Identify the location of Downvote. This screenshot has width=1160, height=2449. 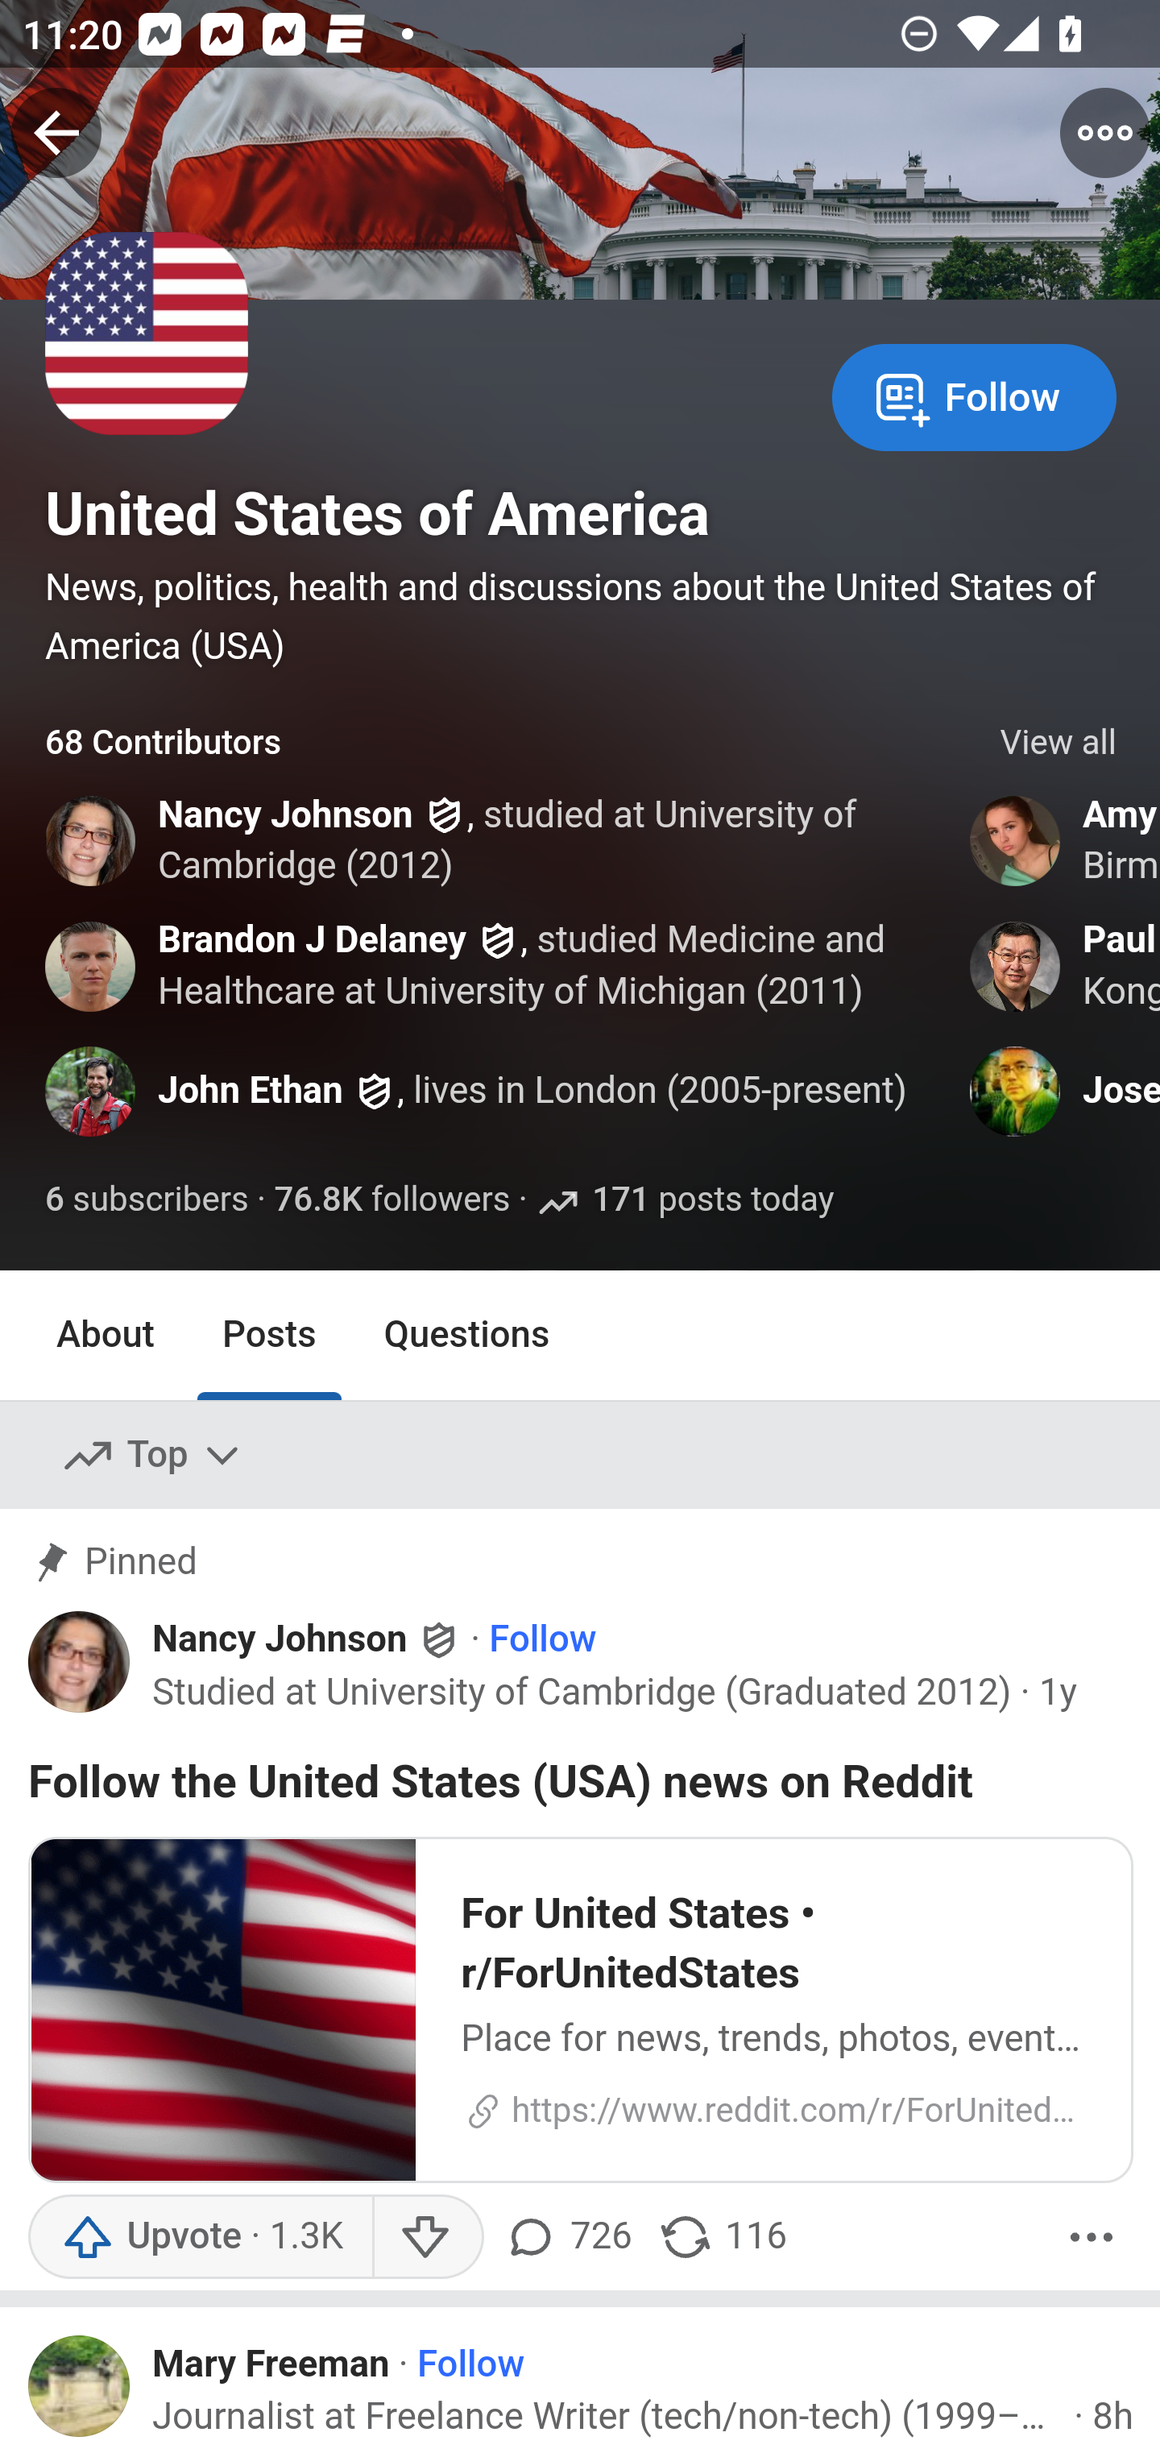
(427, 2236).